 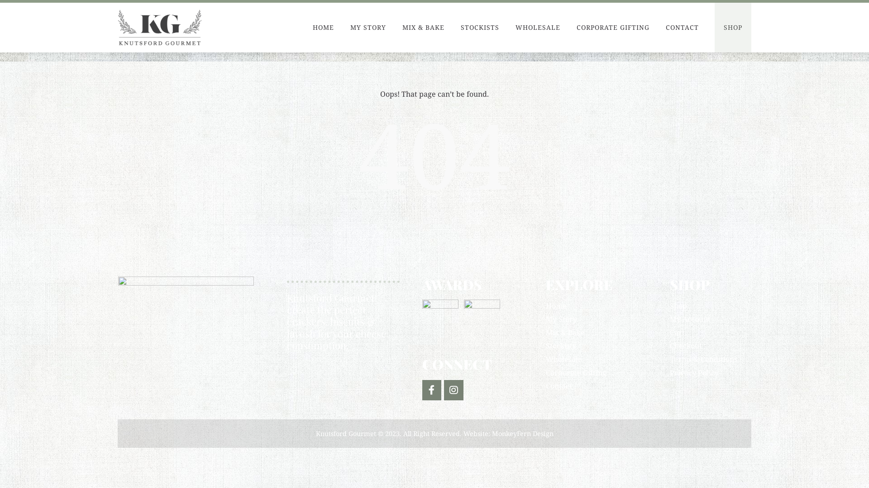 I want to click on Facebook, so click(x=432, y=390).